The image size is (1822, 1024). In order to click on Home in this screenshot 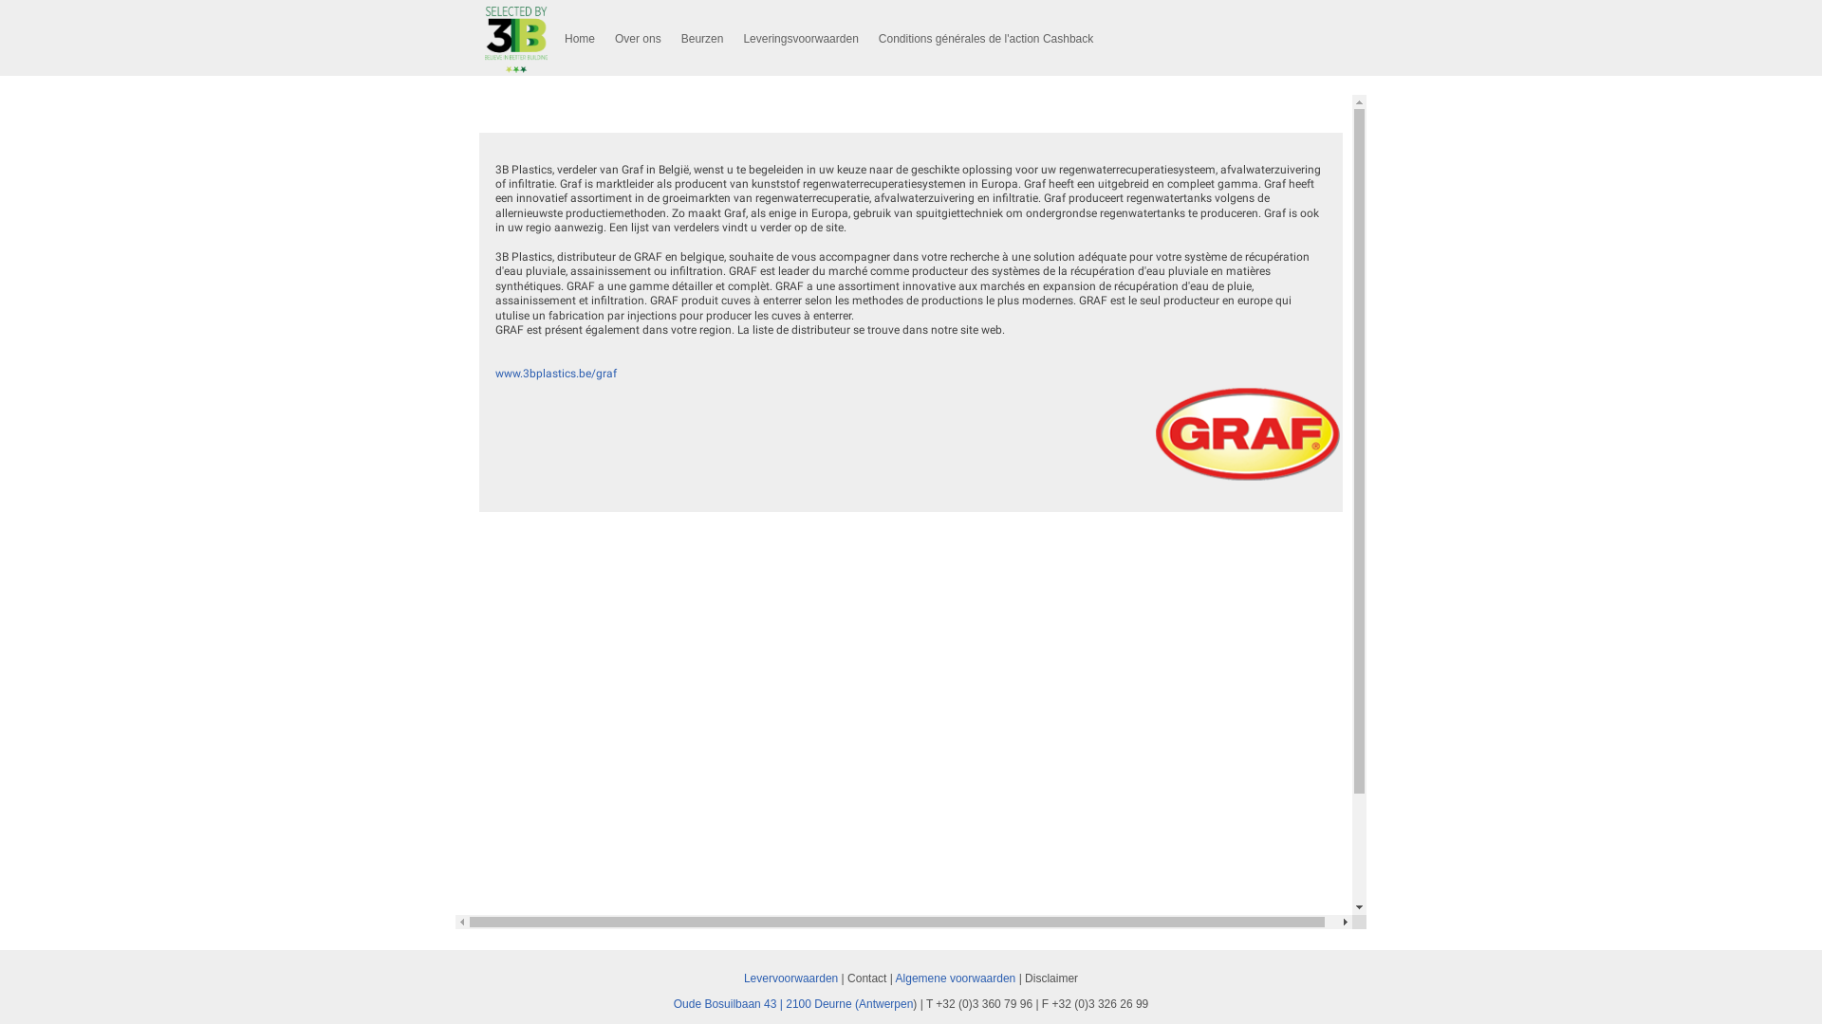, I will do `click(580, 40)`.